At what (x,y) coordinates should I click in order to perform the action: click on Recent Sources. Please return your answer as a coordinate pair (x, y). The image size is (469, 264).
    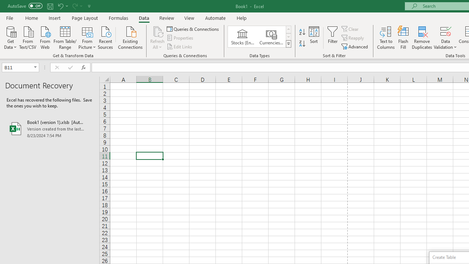
    Looking at the image, I should click on (106, 37).